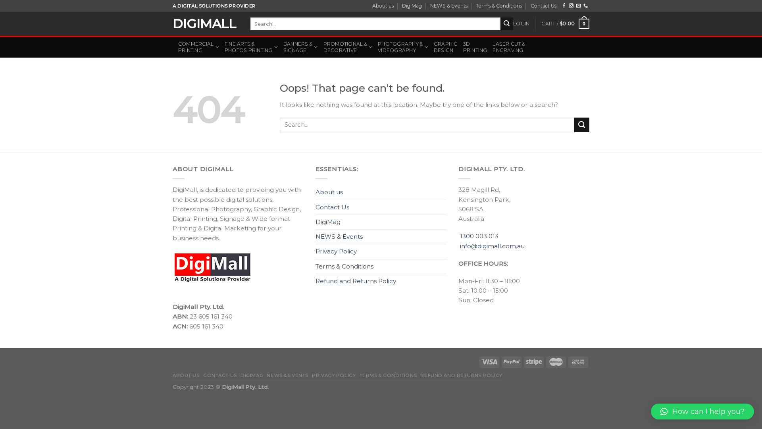  Describe the element at coordinates (388, 375) in the screenshot. I see `TERMS & CONDITIONS` at that location.